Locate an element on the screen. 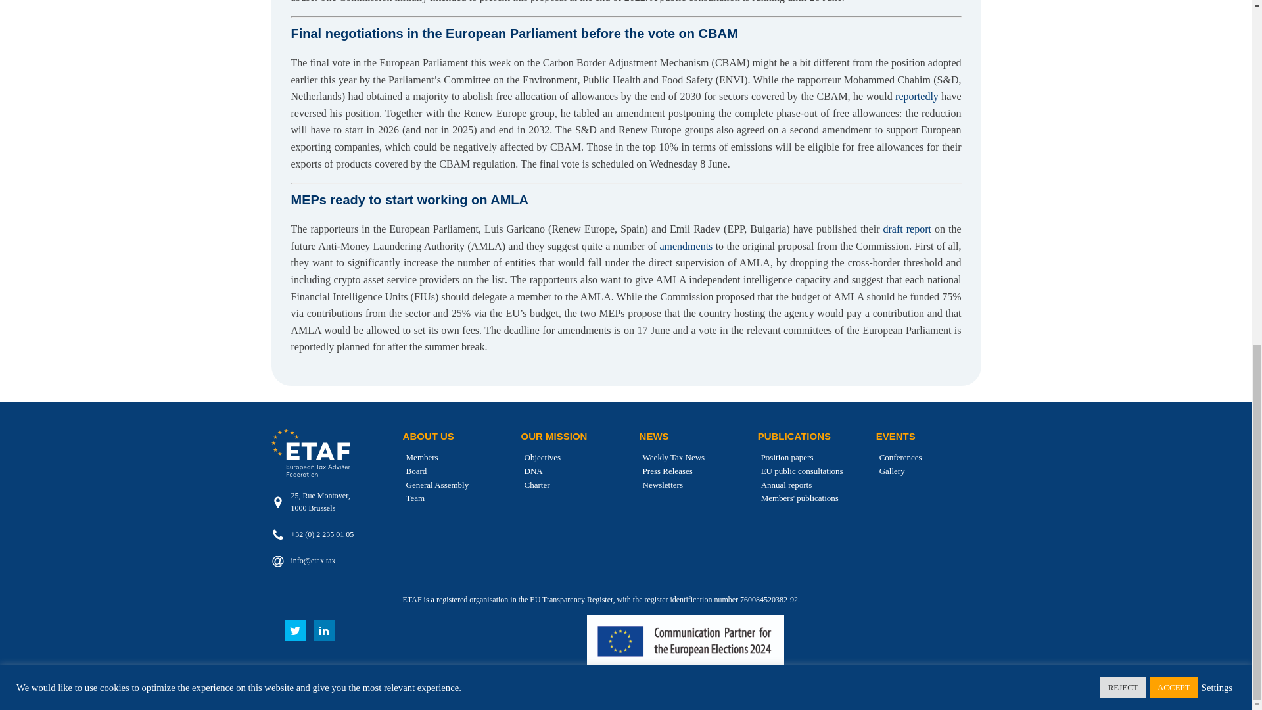  reportedly is located at coordinates (915, 96).